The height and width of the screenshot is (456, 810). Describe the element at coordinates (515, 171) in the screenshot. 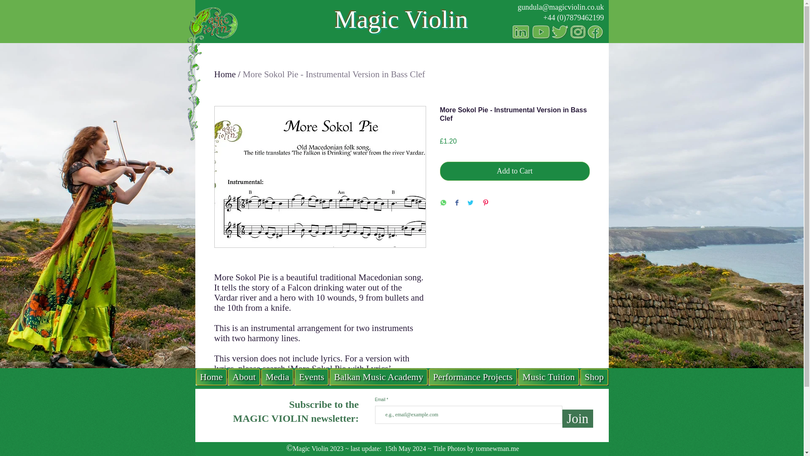

I see `Add to Cart` at that location.